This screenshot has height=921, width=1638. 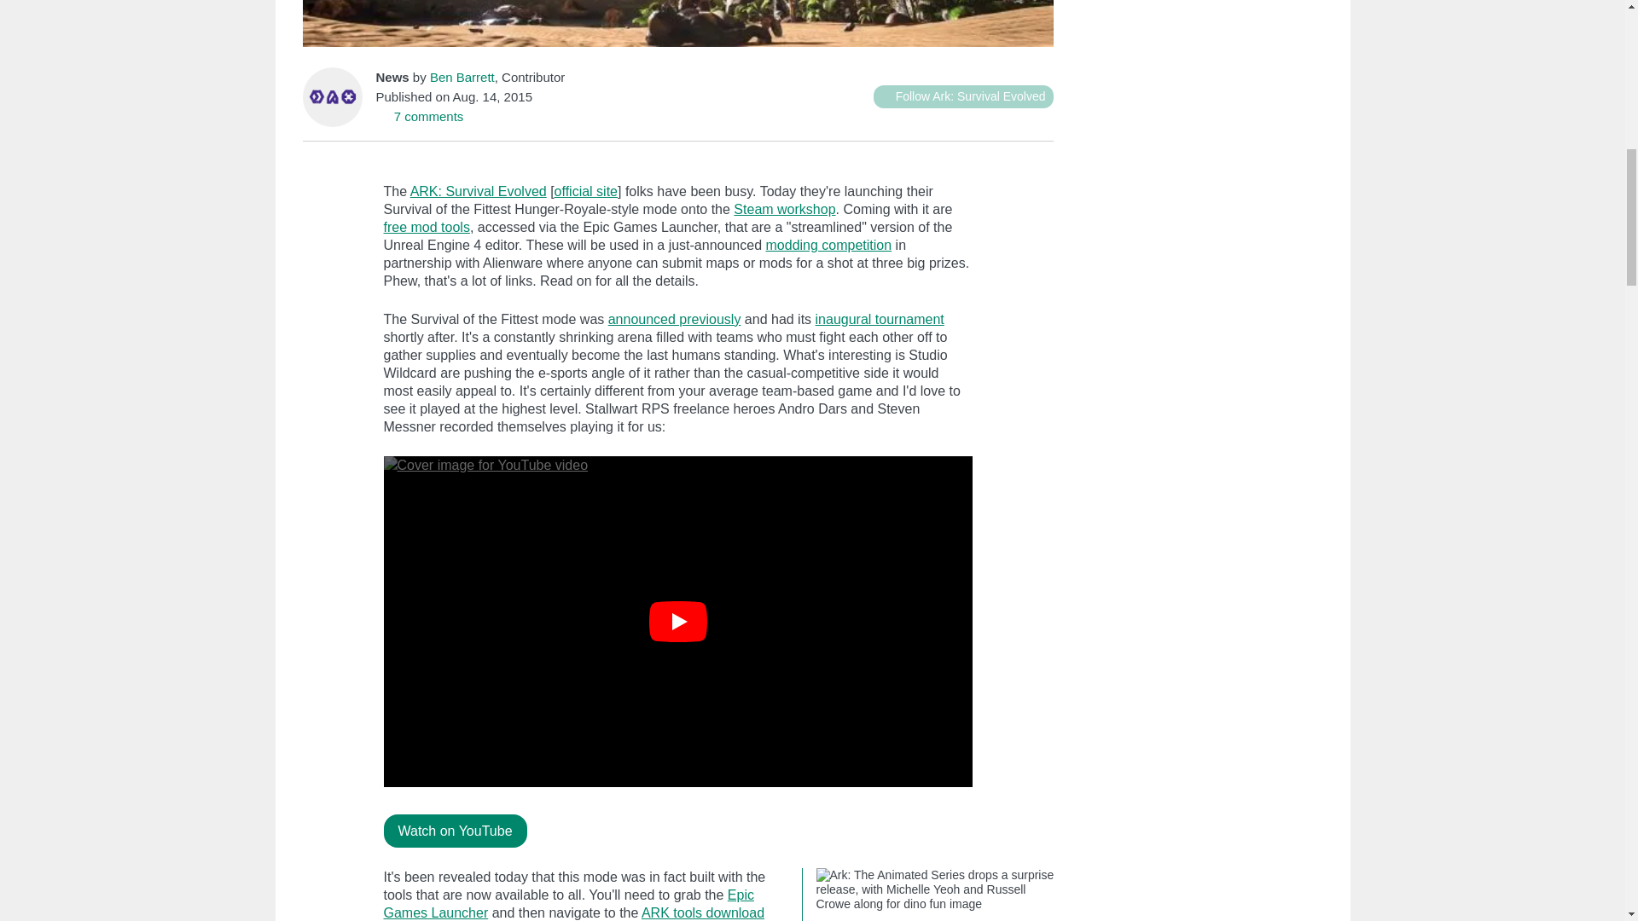 I want to click on Ben Barrett, so click(x=462, y=77).